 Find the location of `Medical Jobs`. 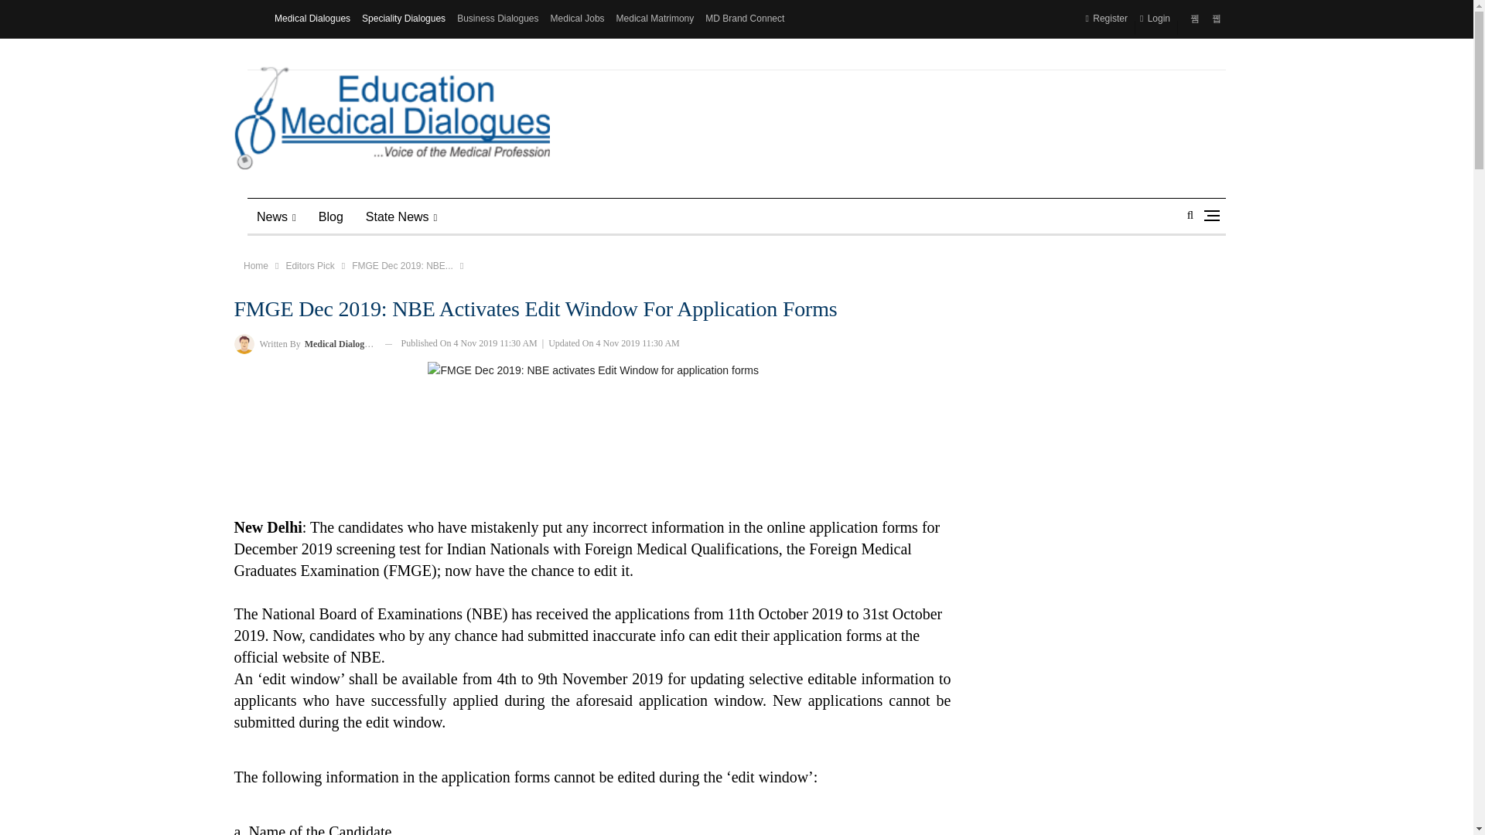

Medical Jobs is located at coordinates (577, 19).